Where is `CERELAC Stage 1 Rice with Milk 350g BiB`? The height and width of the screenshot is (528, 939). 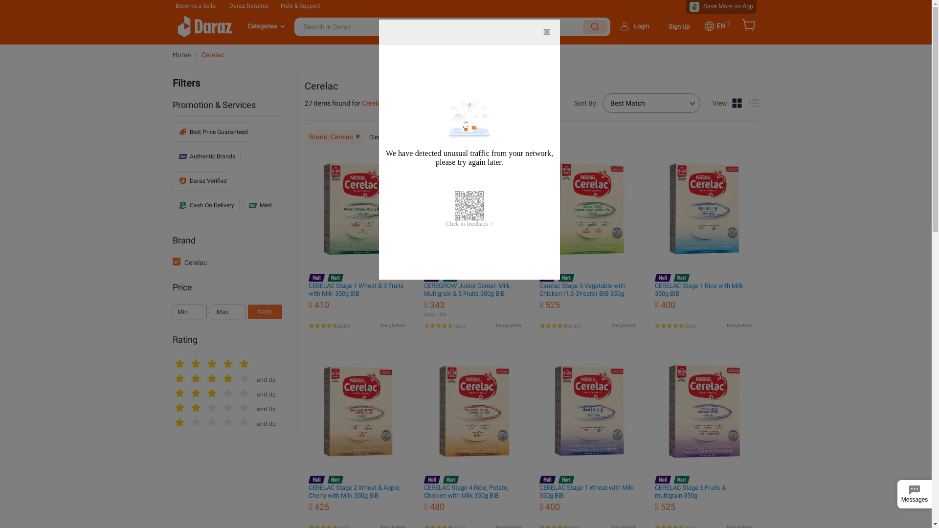 CERELAC Stage 1 Rice with Milk 350g BiB is located at coordinates (698, 289).